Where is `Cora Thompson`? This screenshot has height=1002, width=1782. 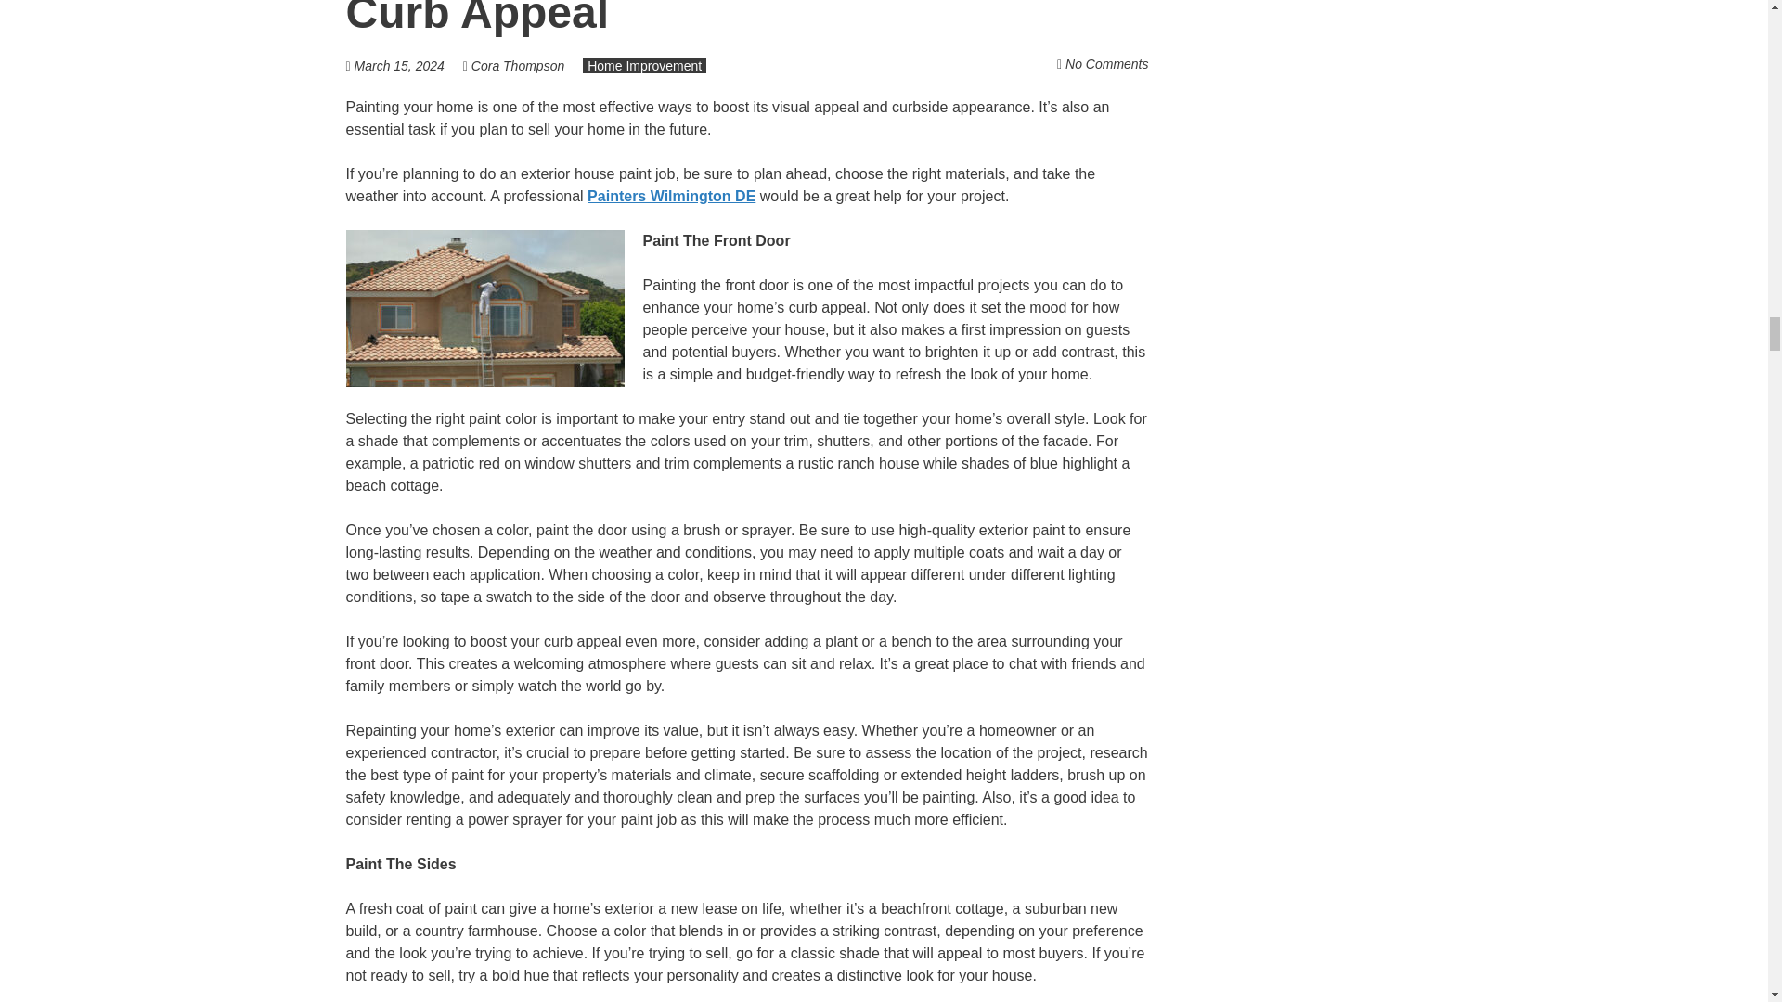
Cora Thompson is located at coordinates (518, 65).